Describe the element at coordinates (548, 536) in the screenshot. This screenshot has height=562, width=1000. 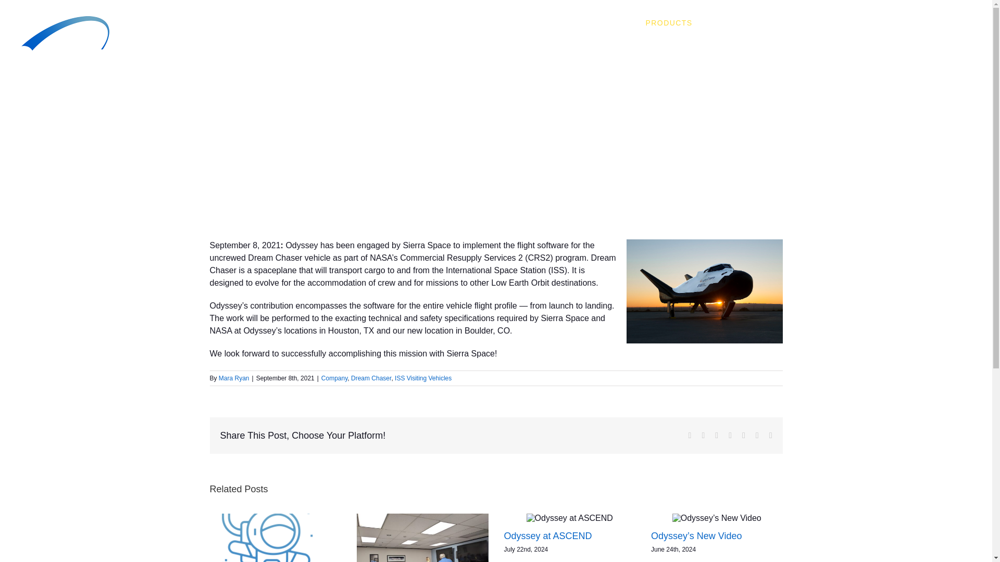
I see `Odyssey at ASCEND` at that location.